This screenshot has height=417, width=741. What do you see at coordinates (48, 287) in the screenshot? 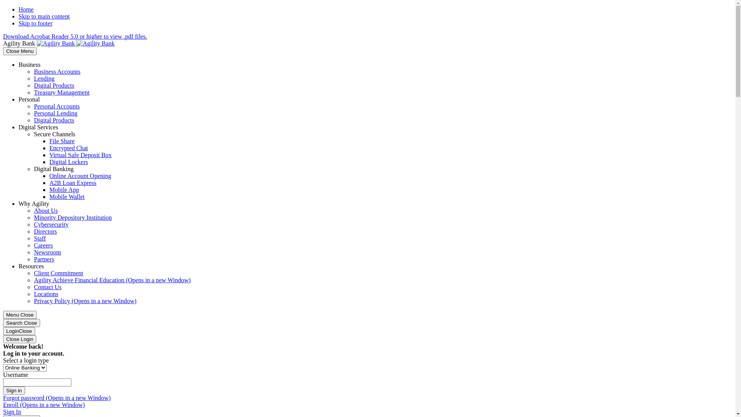
I see `Contact Us` at bounding box center [48, 287].